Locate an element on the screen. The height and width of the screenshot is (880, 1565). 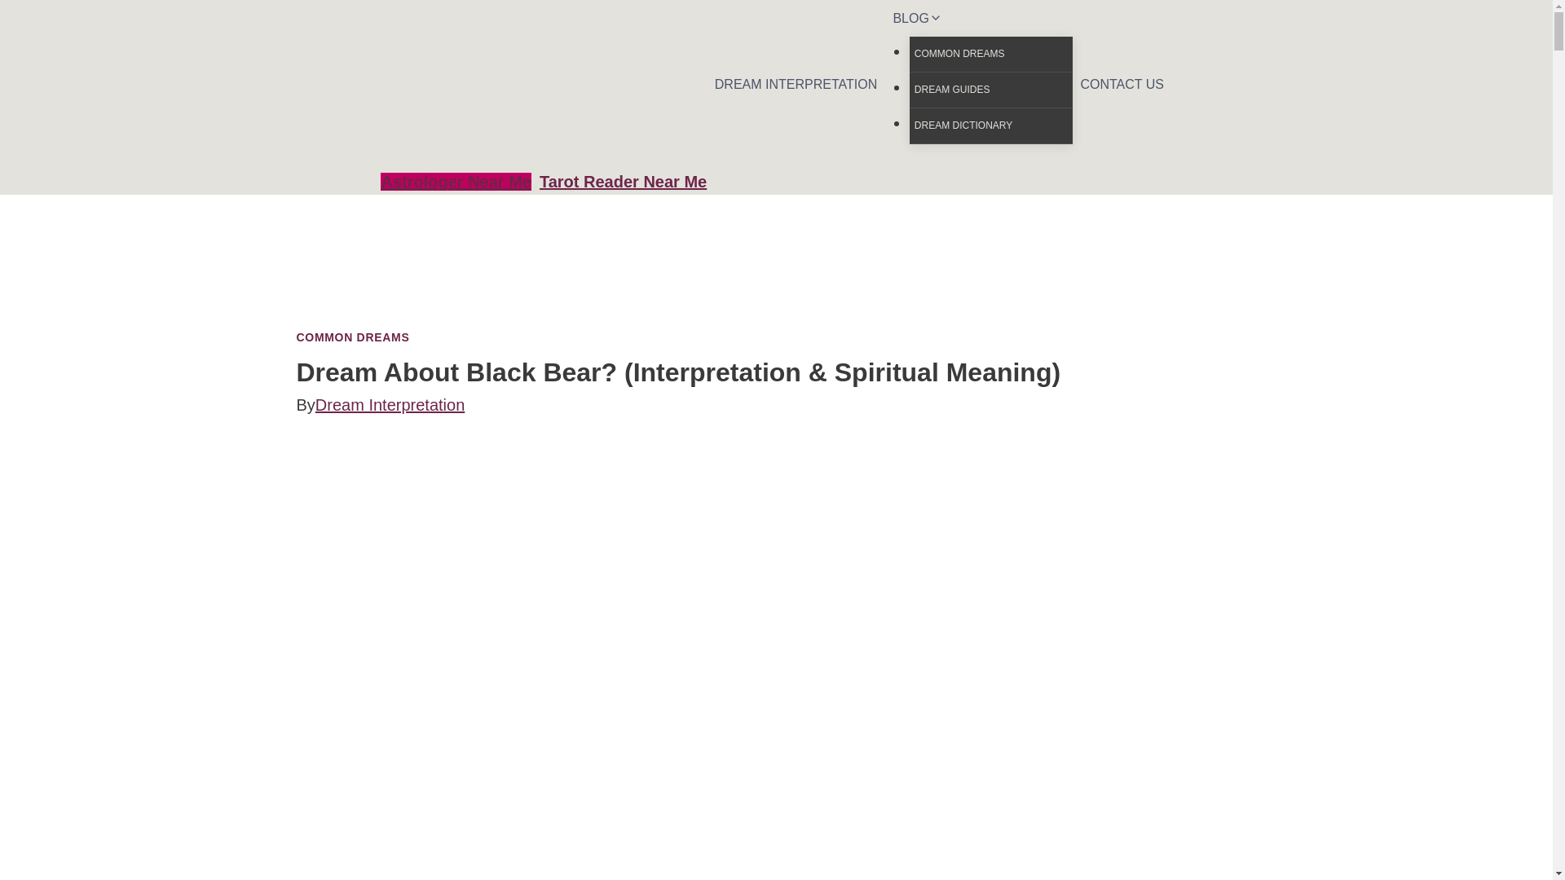
Astrologer Near Me is located at coordinates (456, 181).